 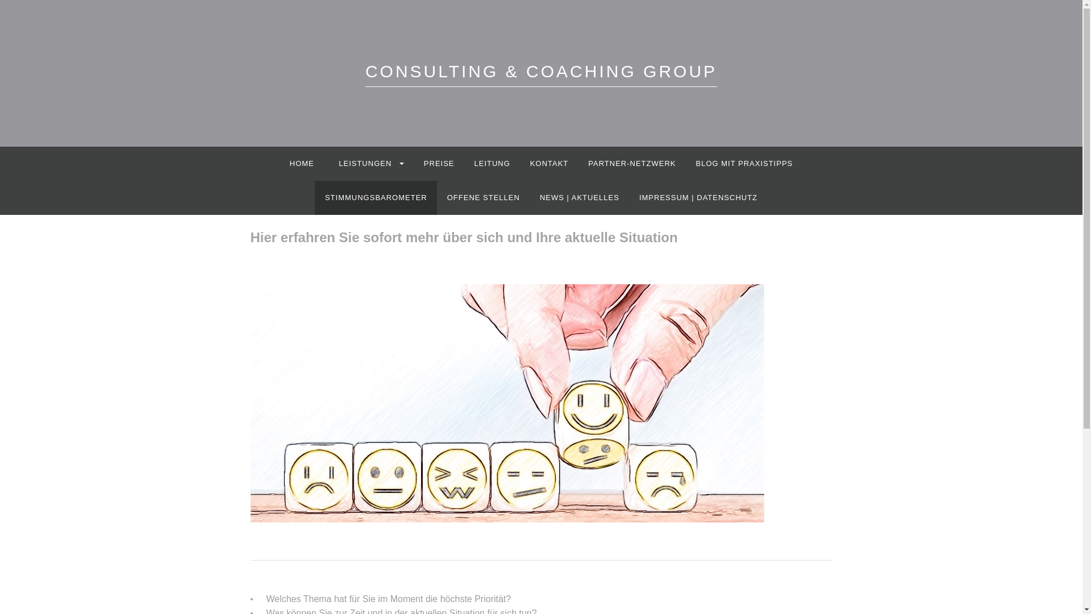 What do you see at coordinates (580, 198) in the screenshot?
I see `NEWS | AKTUELLES` at bounding box center [580, 198].